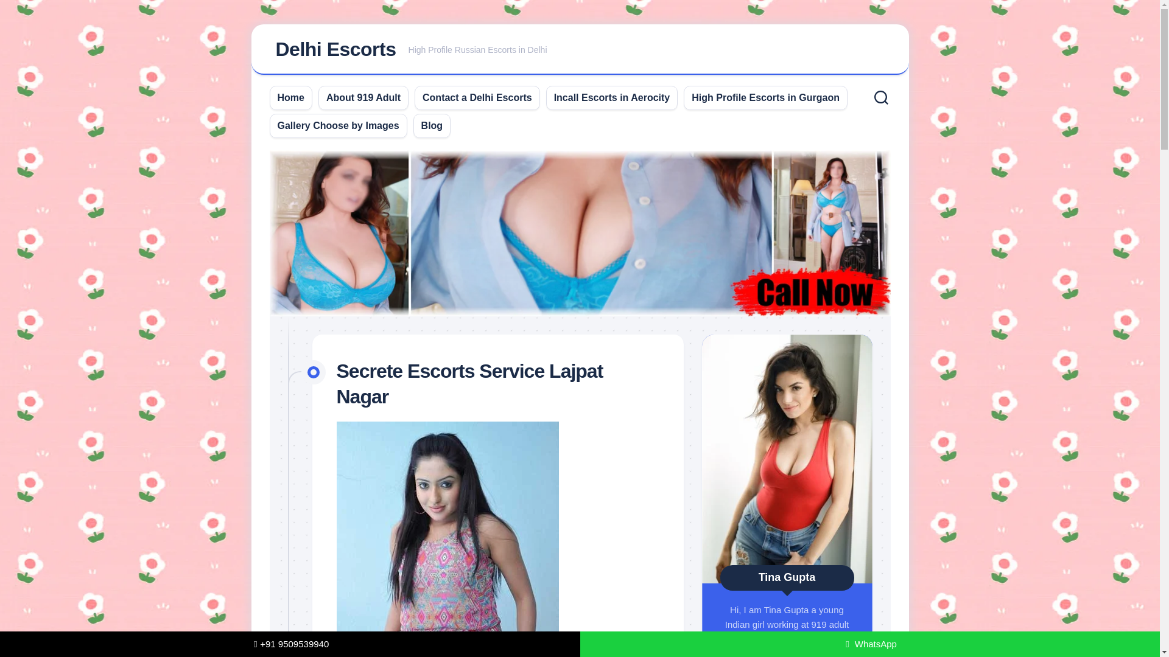  I want to click on High Profile Escorts in Gurgaon, so click(612, 97).